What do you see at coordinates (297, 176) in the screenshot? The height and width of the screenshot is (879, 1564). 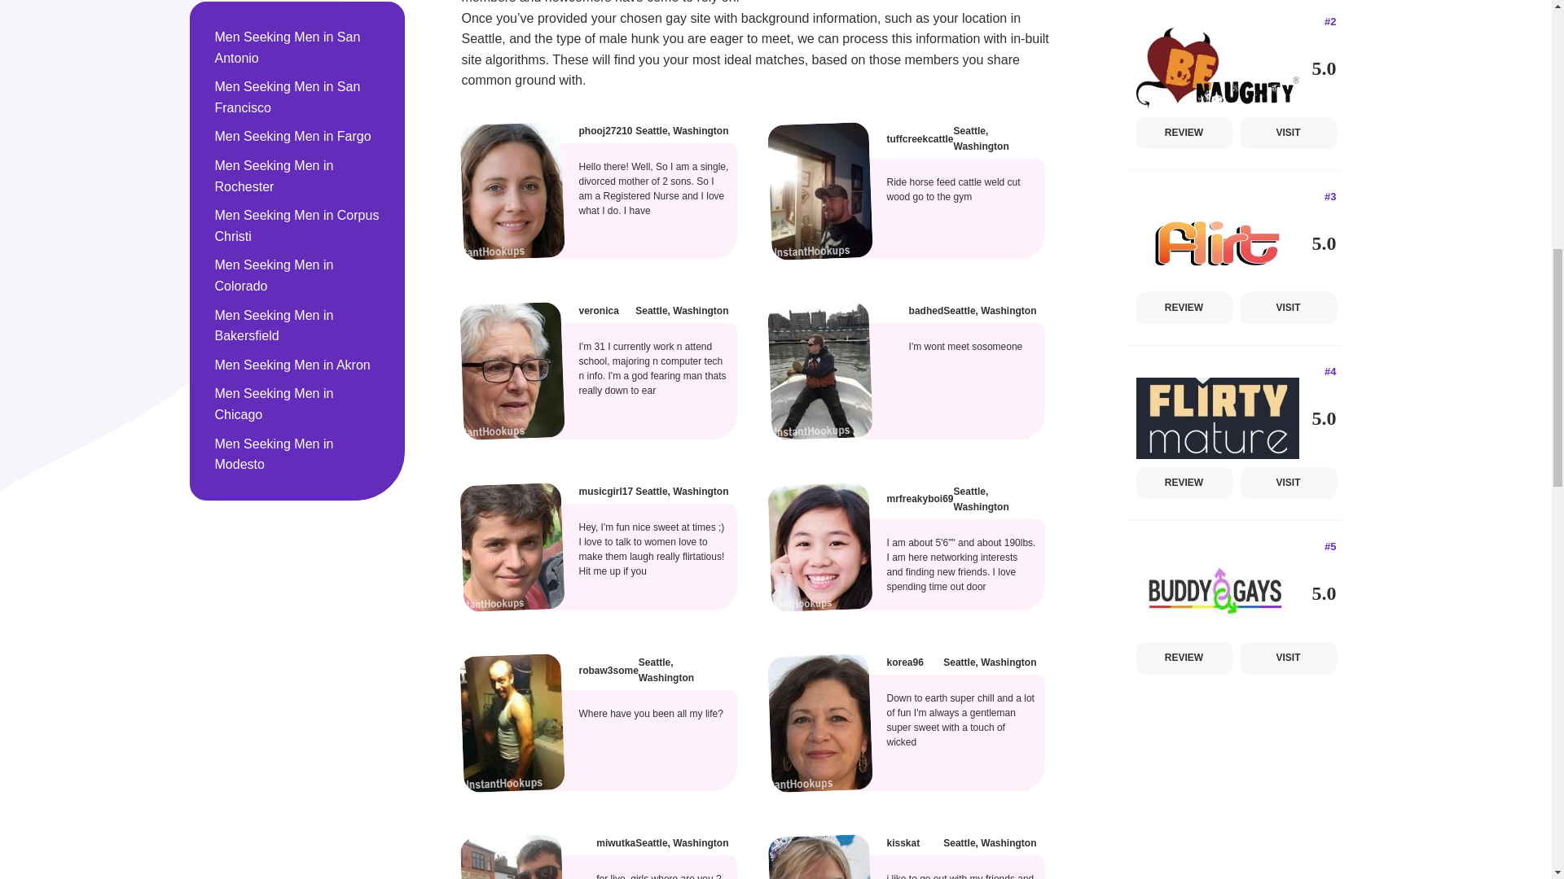 I see `Men Seeking Men in Rochester` at bounding box center [297, 176].